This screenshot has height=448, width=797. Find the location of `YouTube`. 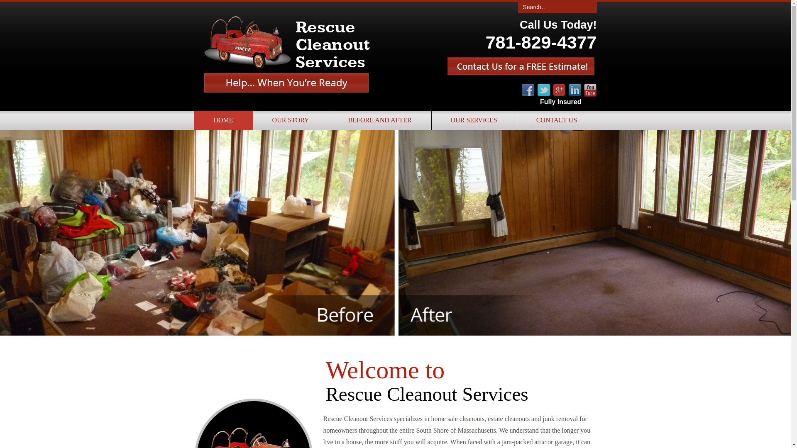

YouTube is located at coordinates (590, 90).